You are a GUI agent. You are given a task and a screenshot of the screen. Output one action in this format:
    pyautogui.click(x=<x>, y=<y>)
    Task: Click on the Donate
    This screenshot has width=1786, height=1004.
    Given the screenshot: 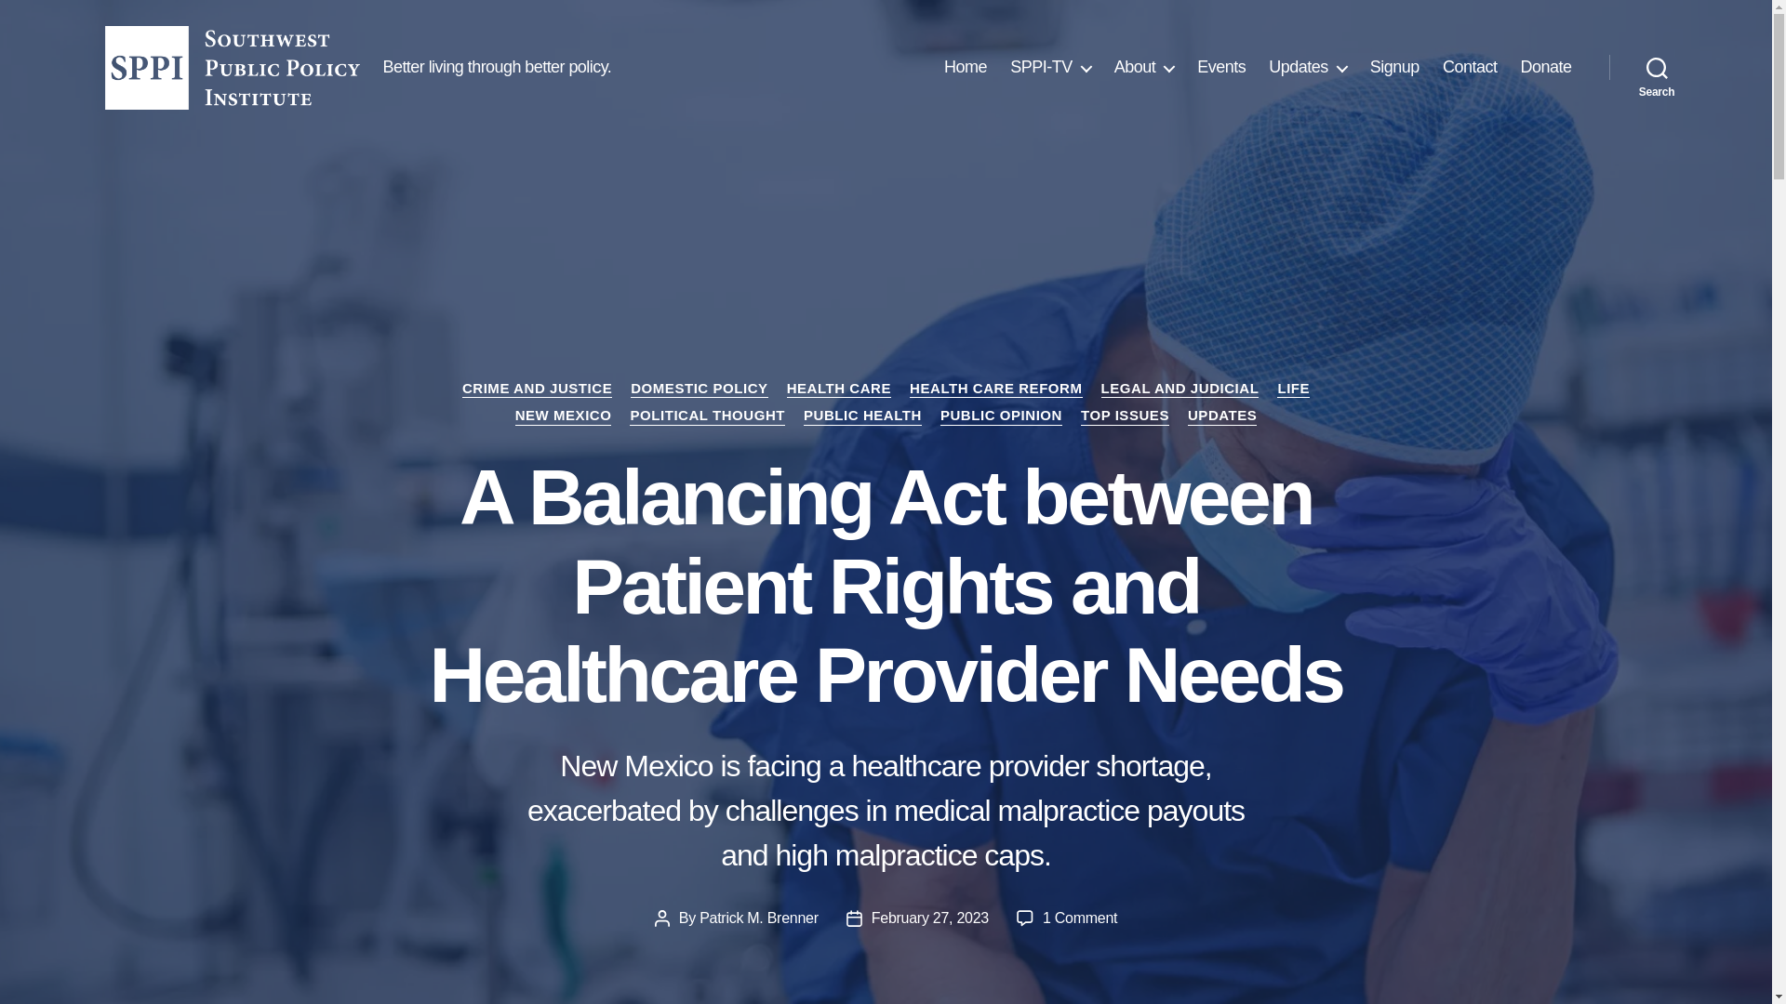 What is the action you would take?
    pyautogui.click(x=1545, y=67)
    